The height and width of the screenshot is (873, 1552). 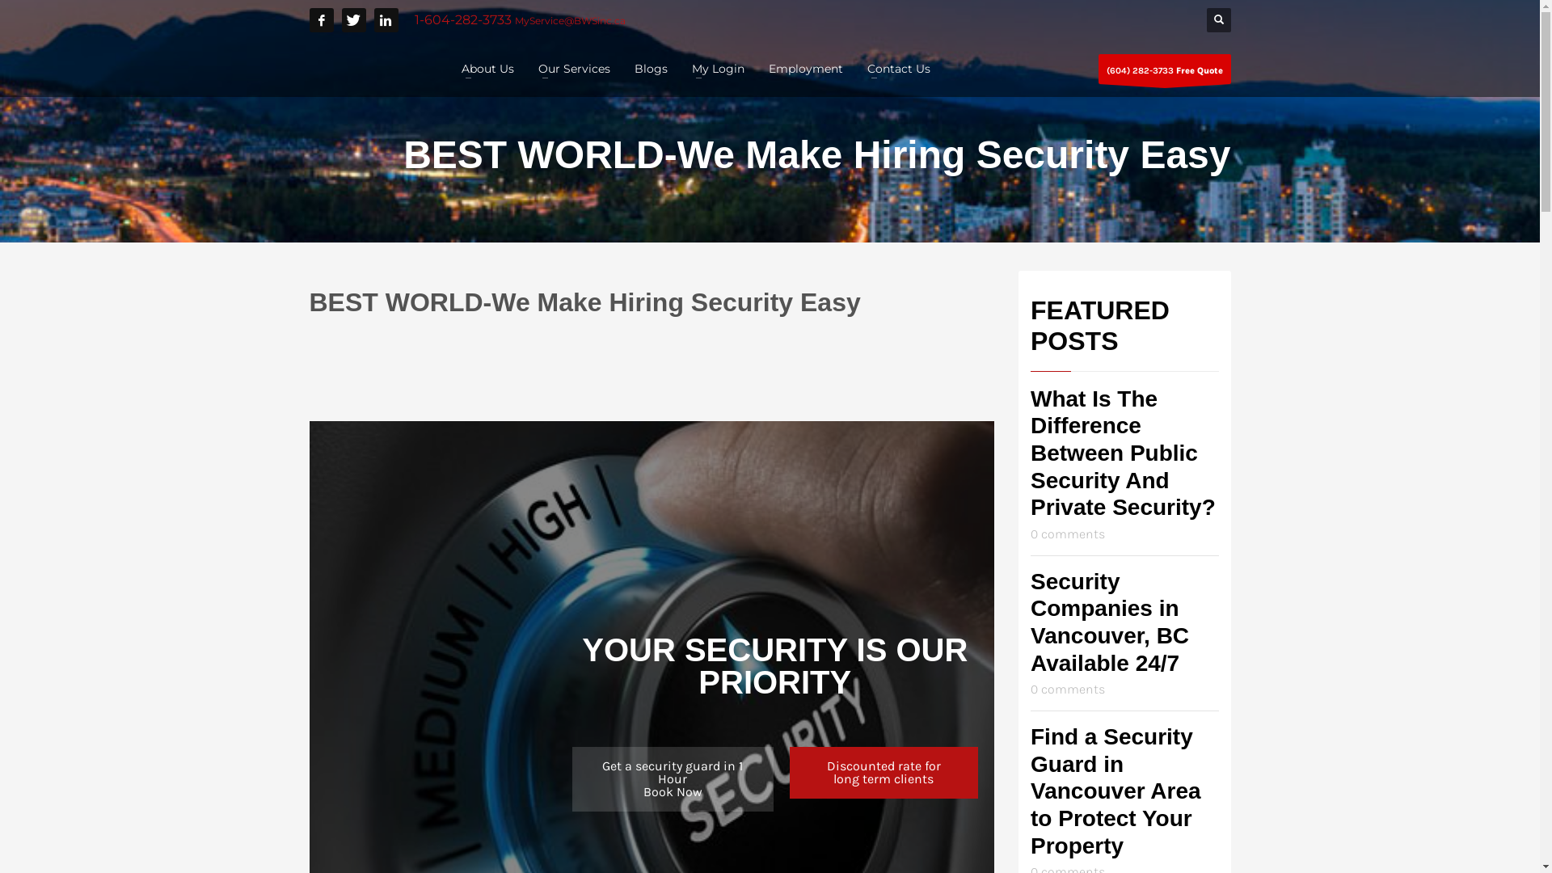 What do you see at coordinates (673, 779) in the screenshot?
I see `Get a security guard in 1 Hour
Book Now` at bounding box center [673, 779].